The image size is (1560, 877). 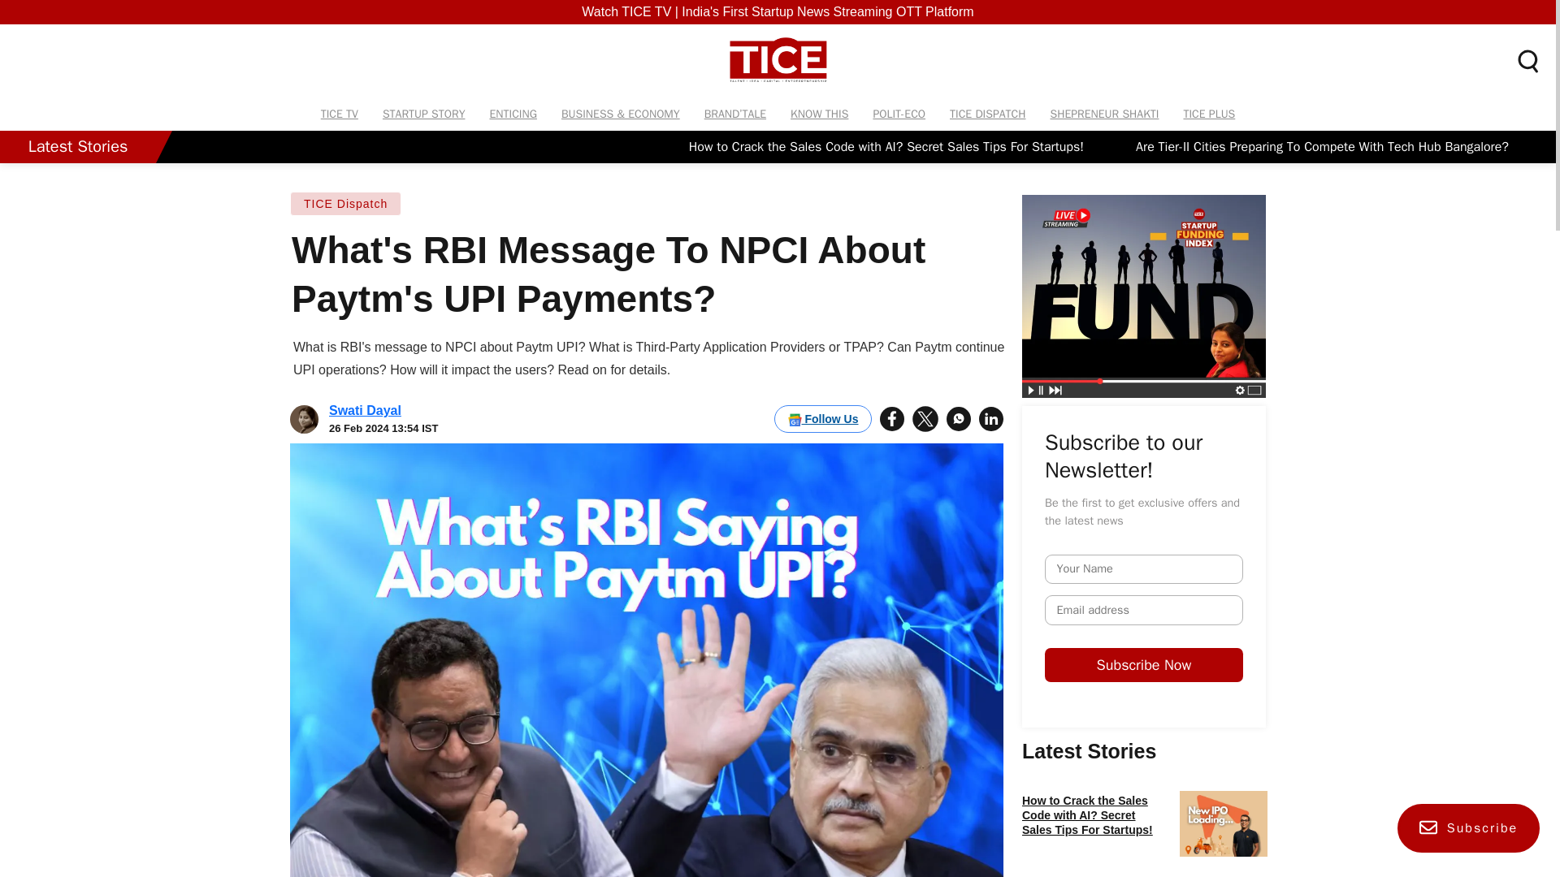 I want to click on TICE TV, so click(x=340, y=114).